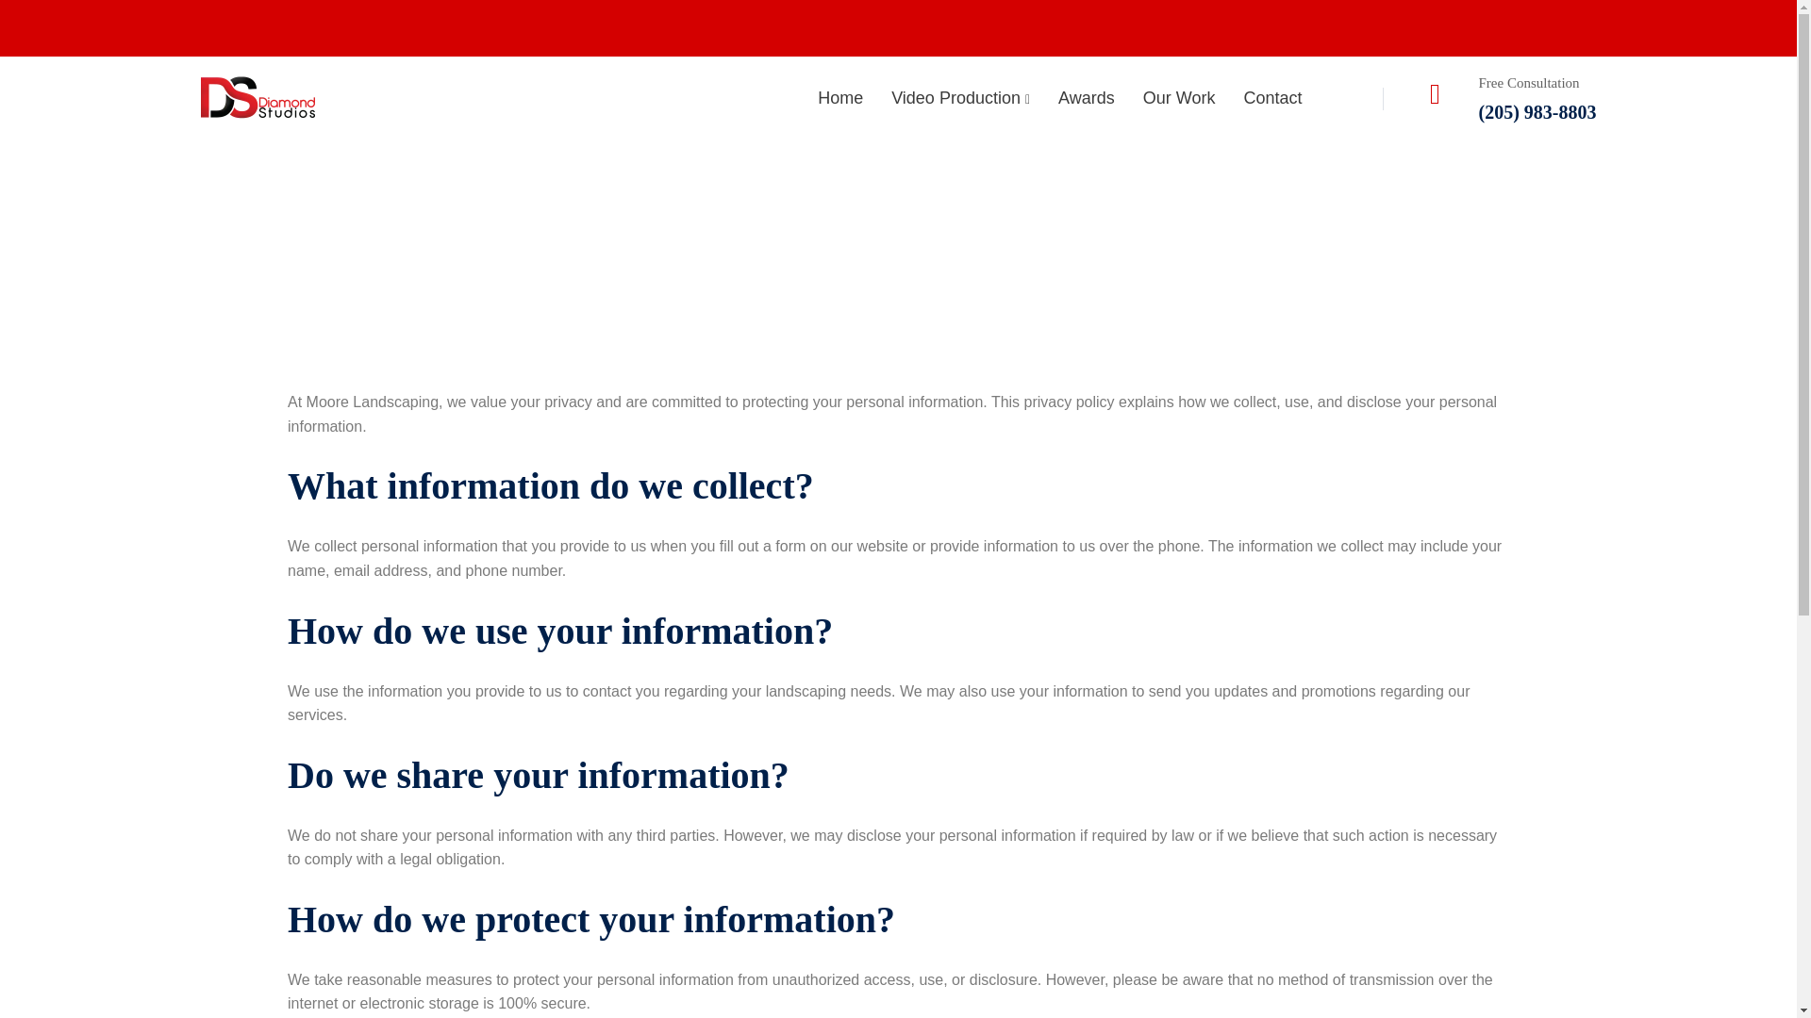 The width and height of the screenshot is (1811, 1018). I want to click on Video Production, so click(960, 98).